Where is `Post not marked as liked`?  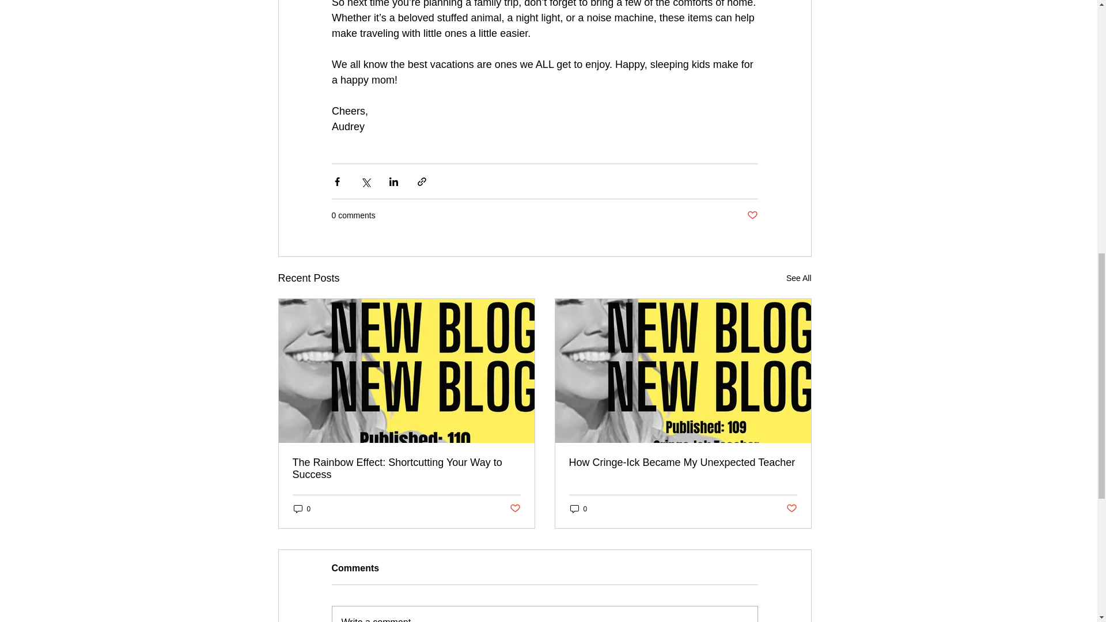
Post not marked as liked is located at coordinates (514, 509).